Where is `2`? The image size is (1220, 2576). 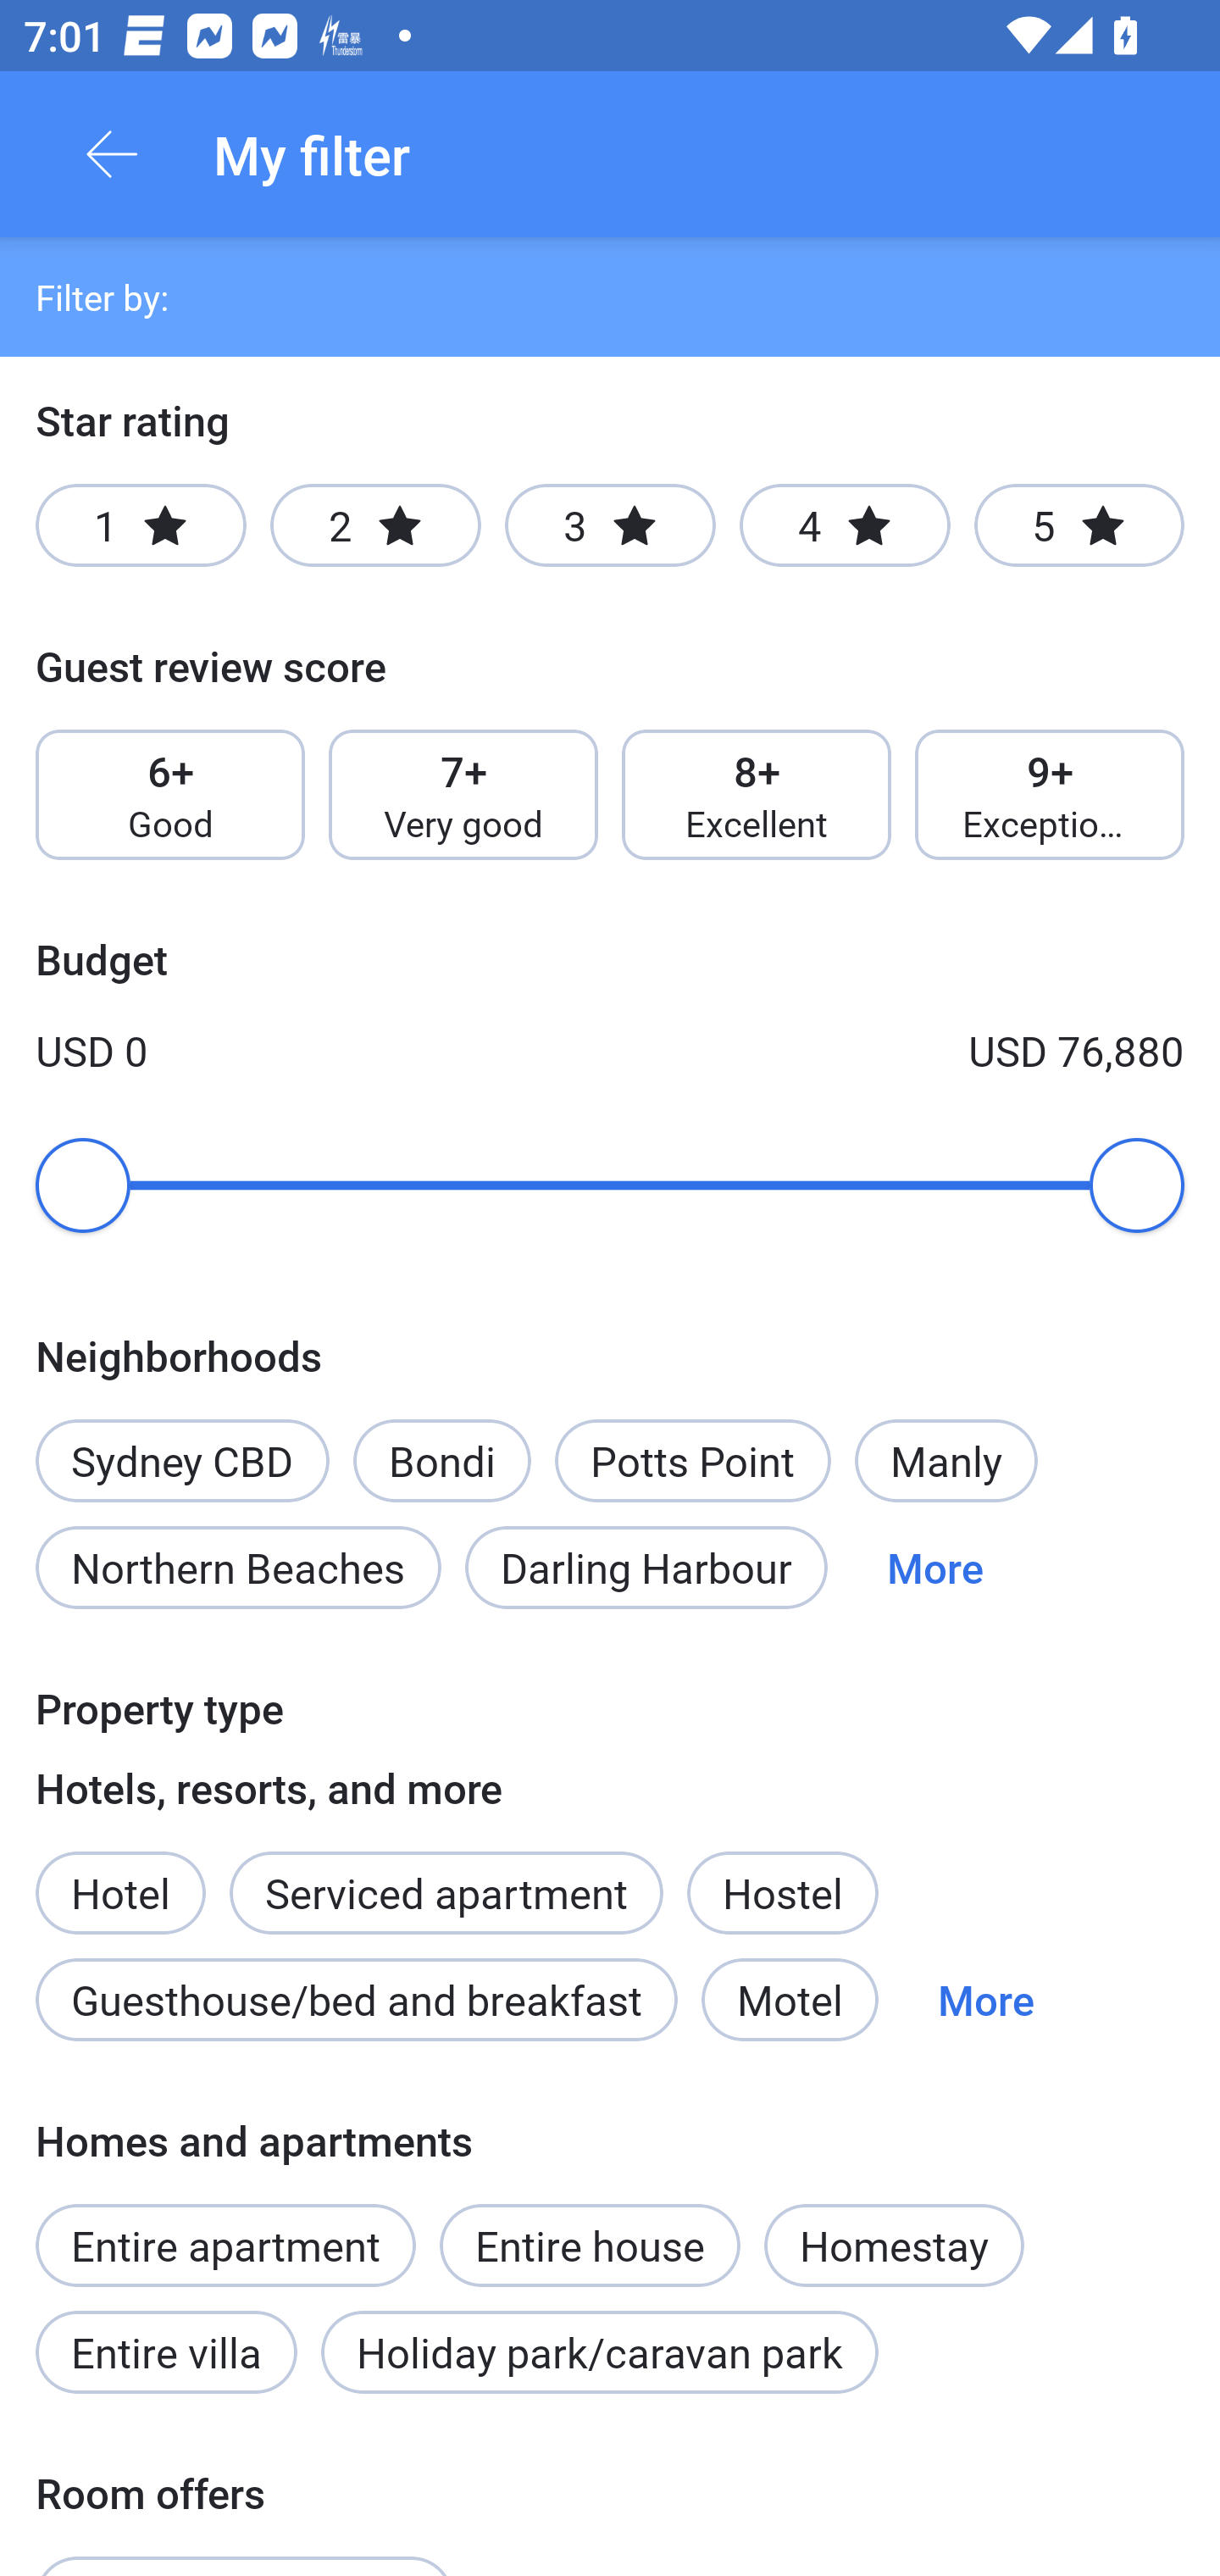 2 is located at coordinates (375, 525).